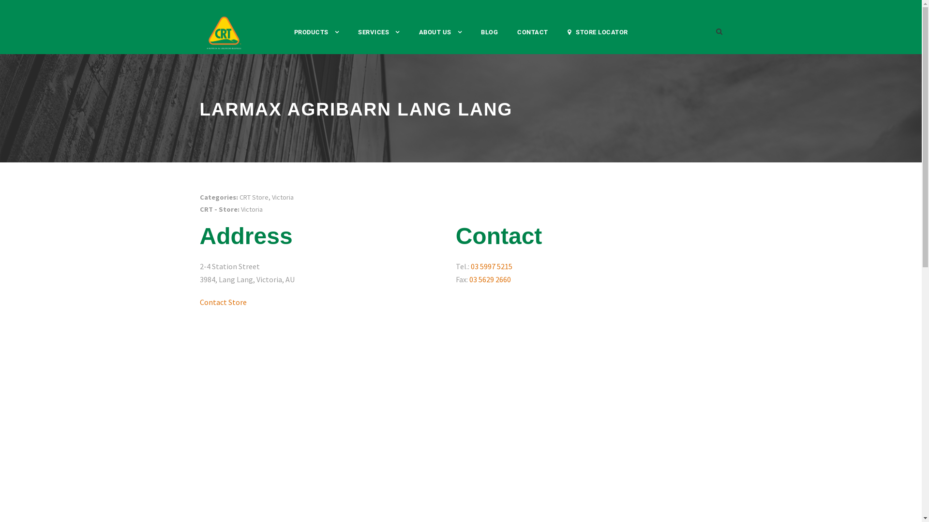 This screenshot has height=522, width=929. What do you see at coordinates (428, 277) in the screenshot?
I see `MECARDO` at bounding box center [428, 277].